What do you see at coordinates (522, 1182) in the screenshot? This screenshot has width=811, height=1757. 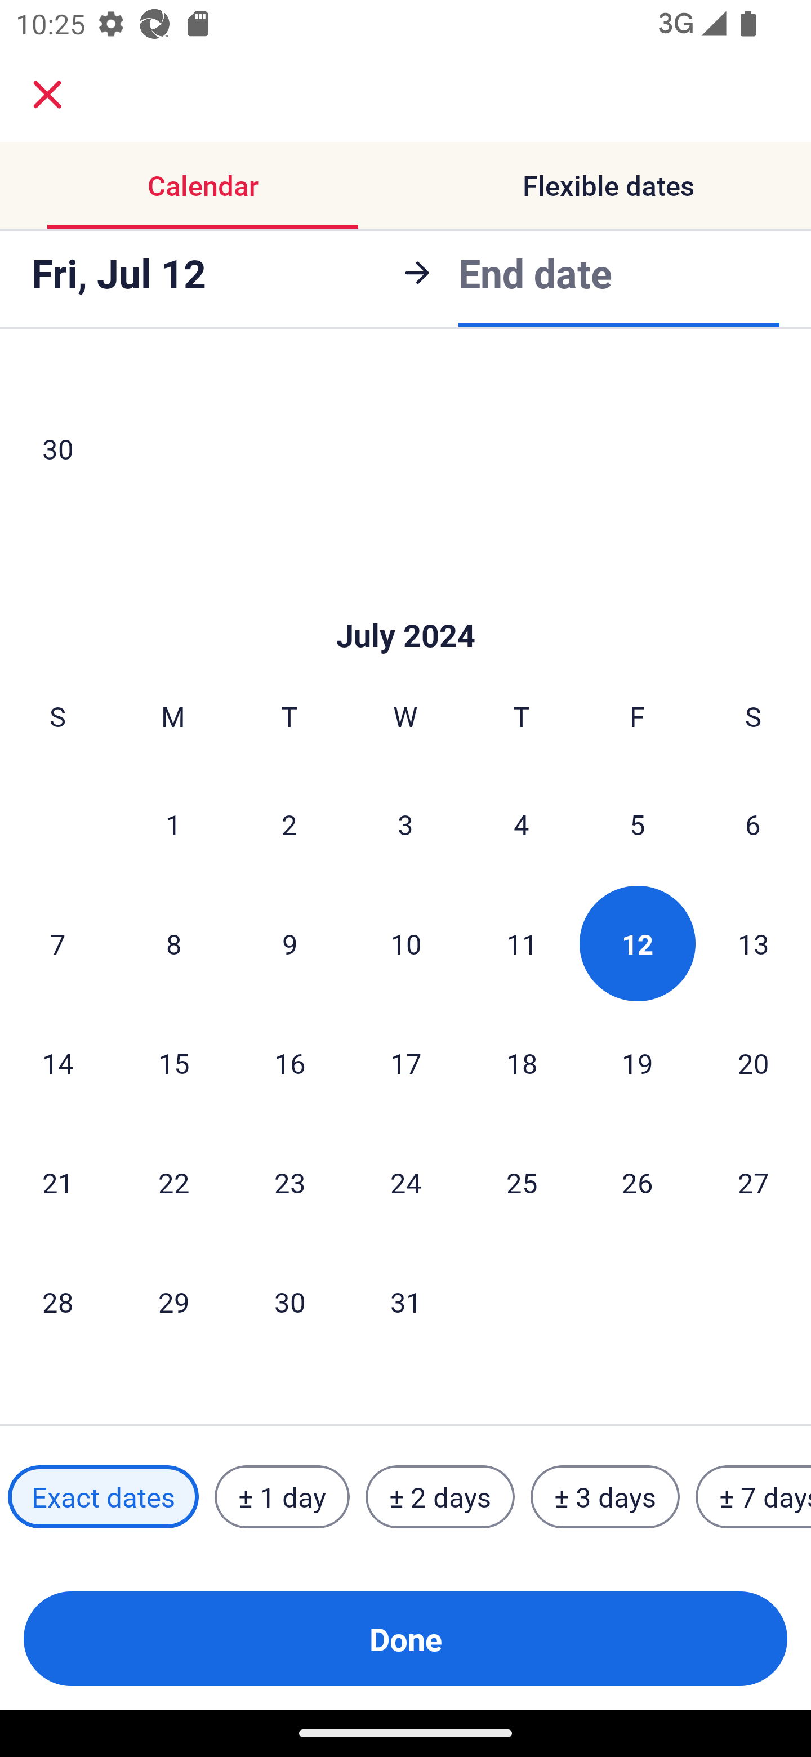 I see `25 Thursday, July 25, 2024` at bounding box center [522, 1182].